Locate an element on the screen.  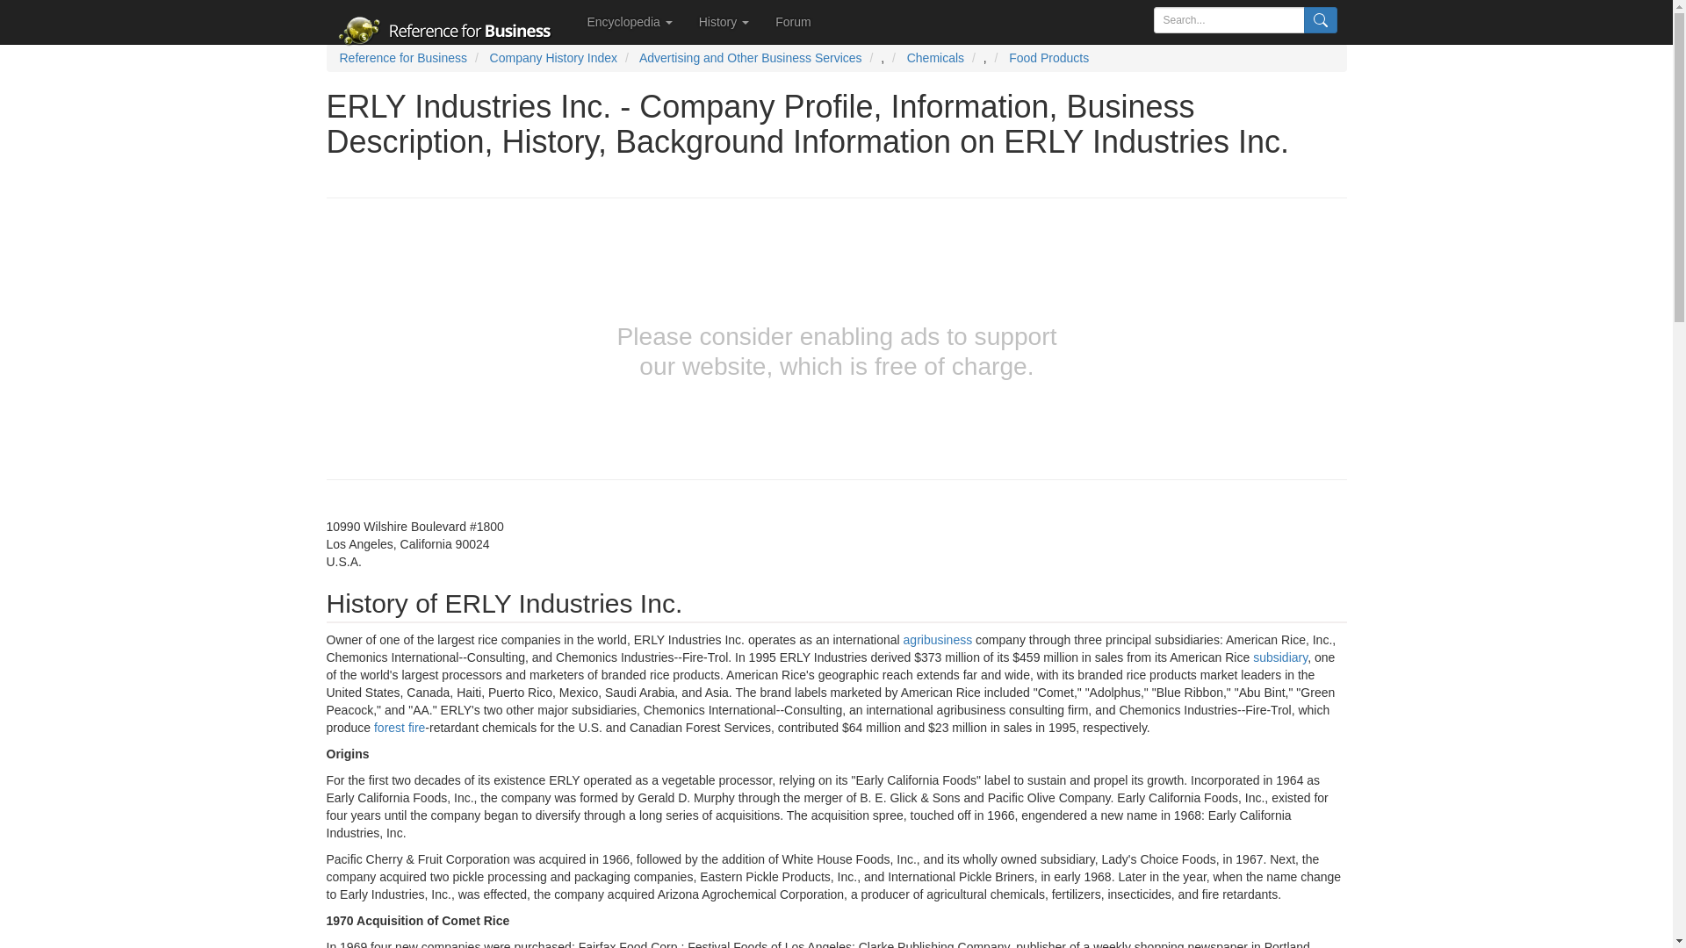
History is located at coordinates (724, 21).